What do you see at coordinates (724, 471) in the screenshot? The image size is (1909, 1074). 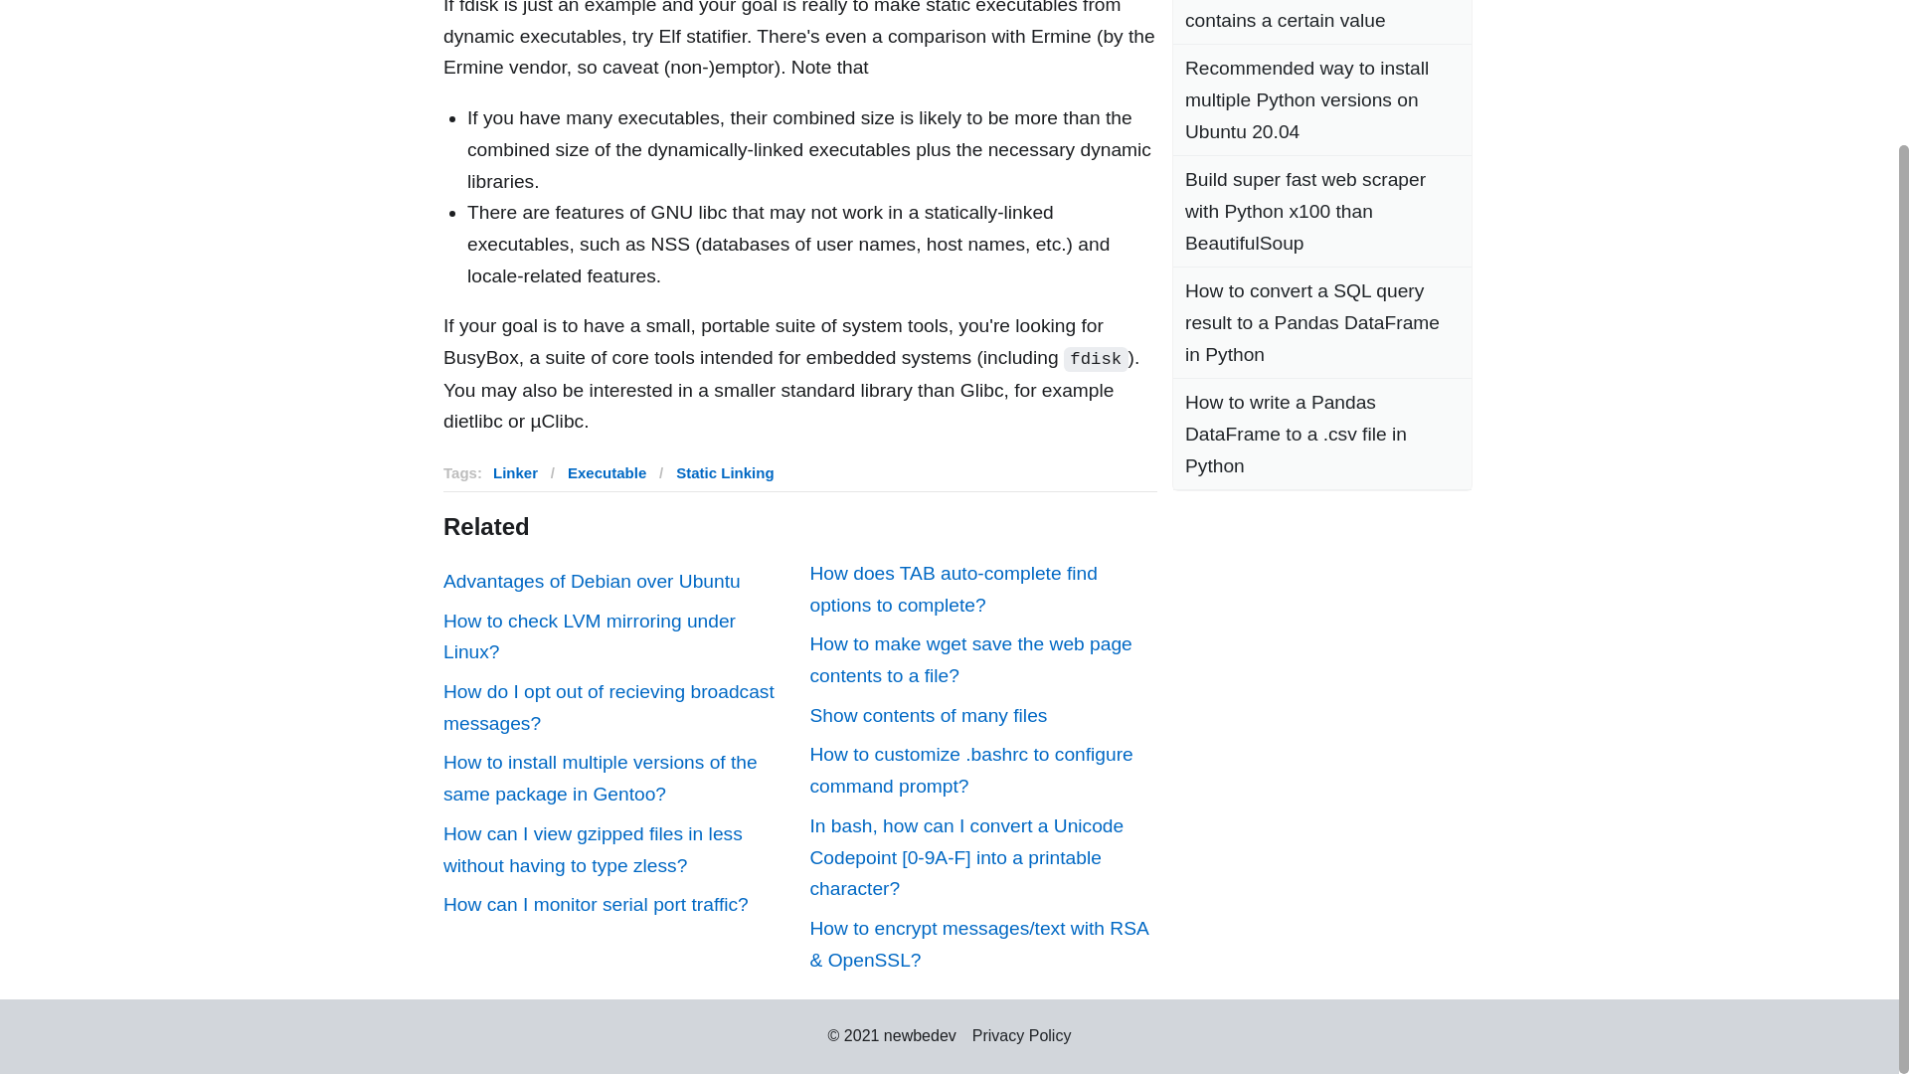 I see `Static Linking` at bounding box center [724, 471].